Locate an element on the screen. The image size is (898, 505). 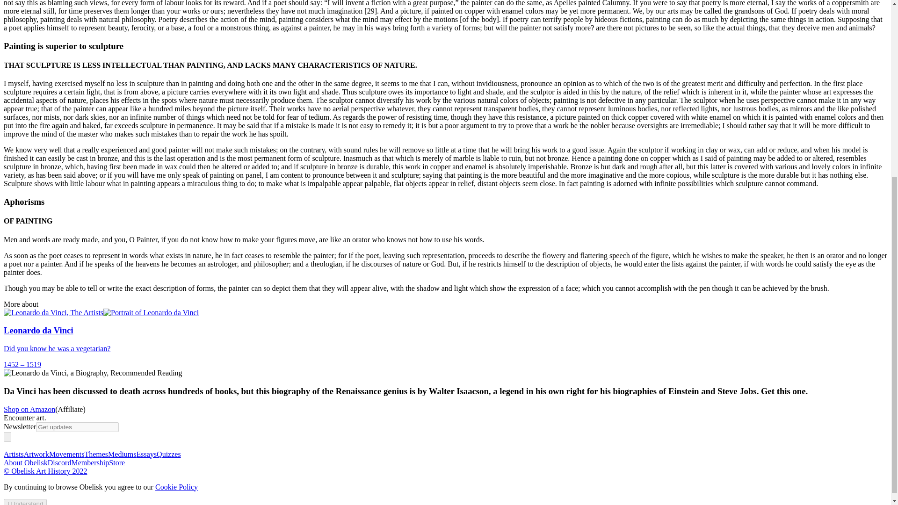
Discord is located at coordinates (59, 462).